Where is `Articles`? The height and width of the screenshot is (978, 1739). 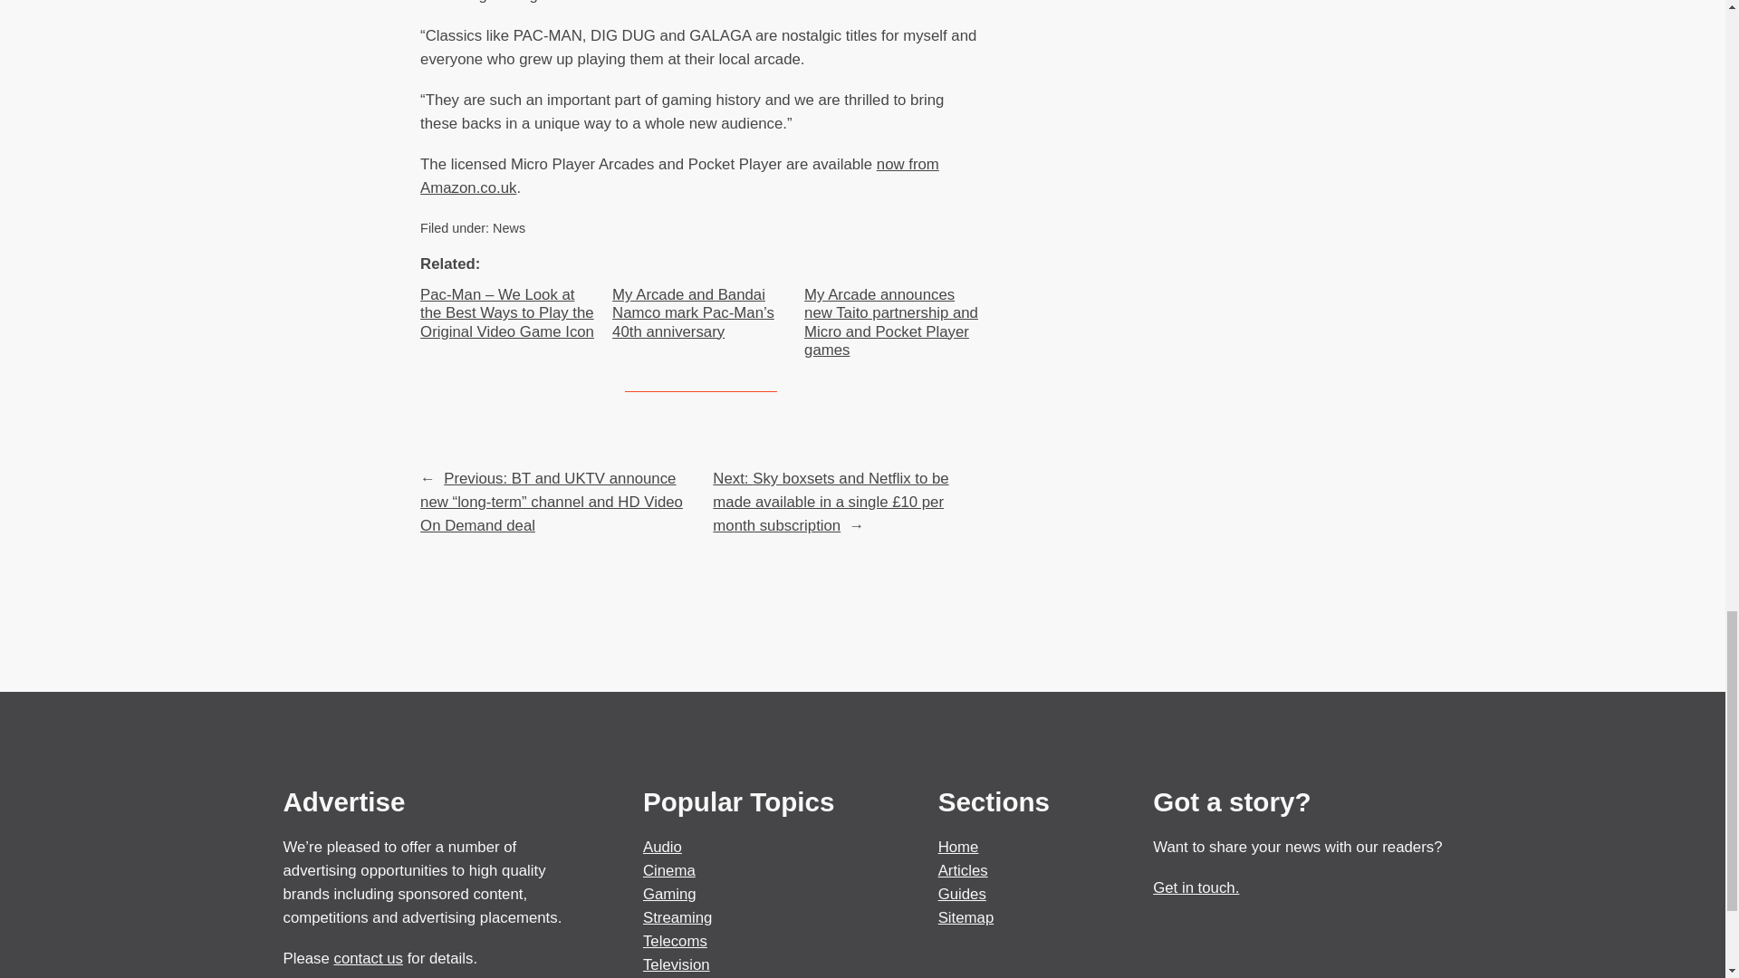 Articles is located at coordinates (963, 869).